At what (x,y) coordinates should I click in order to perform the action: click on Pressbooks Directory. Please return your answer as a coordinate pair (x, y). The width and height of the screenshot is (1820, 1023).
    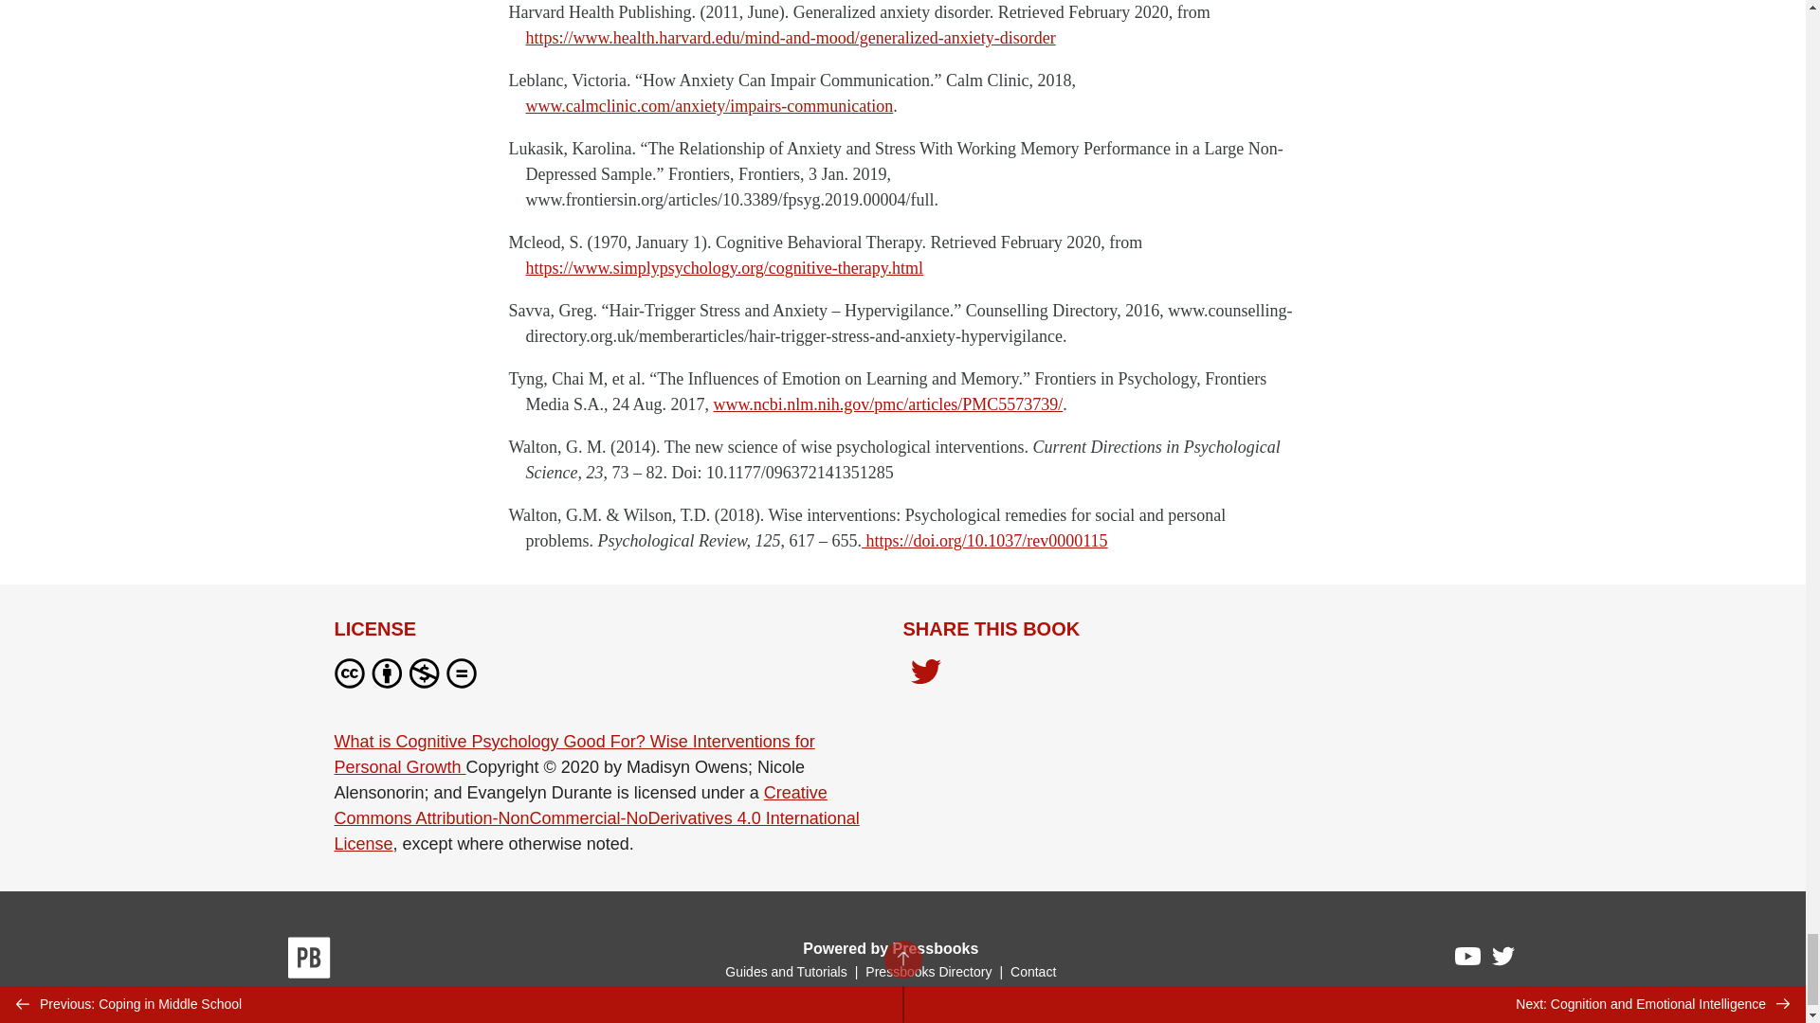
    Looking at the image, I should click on (928, 972).